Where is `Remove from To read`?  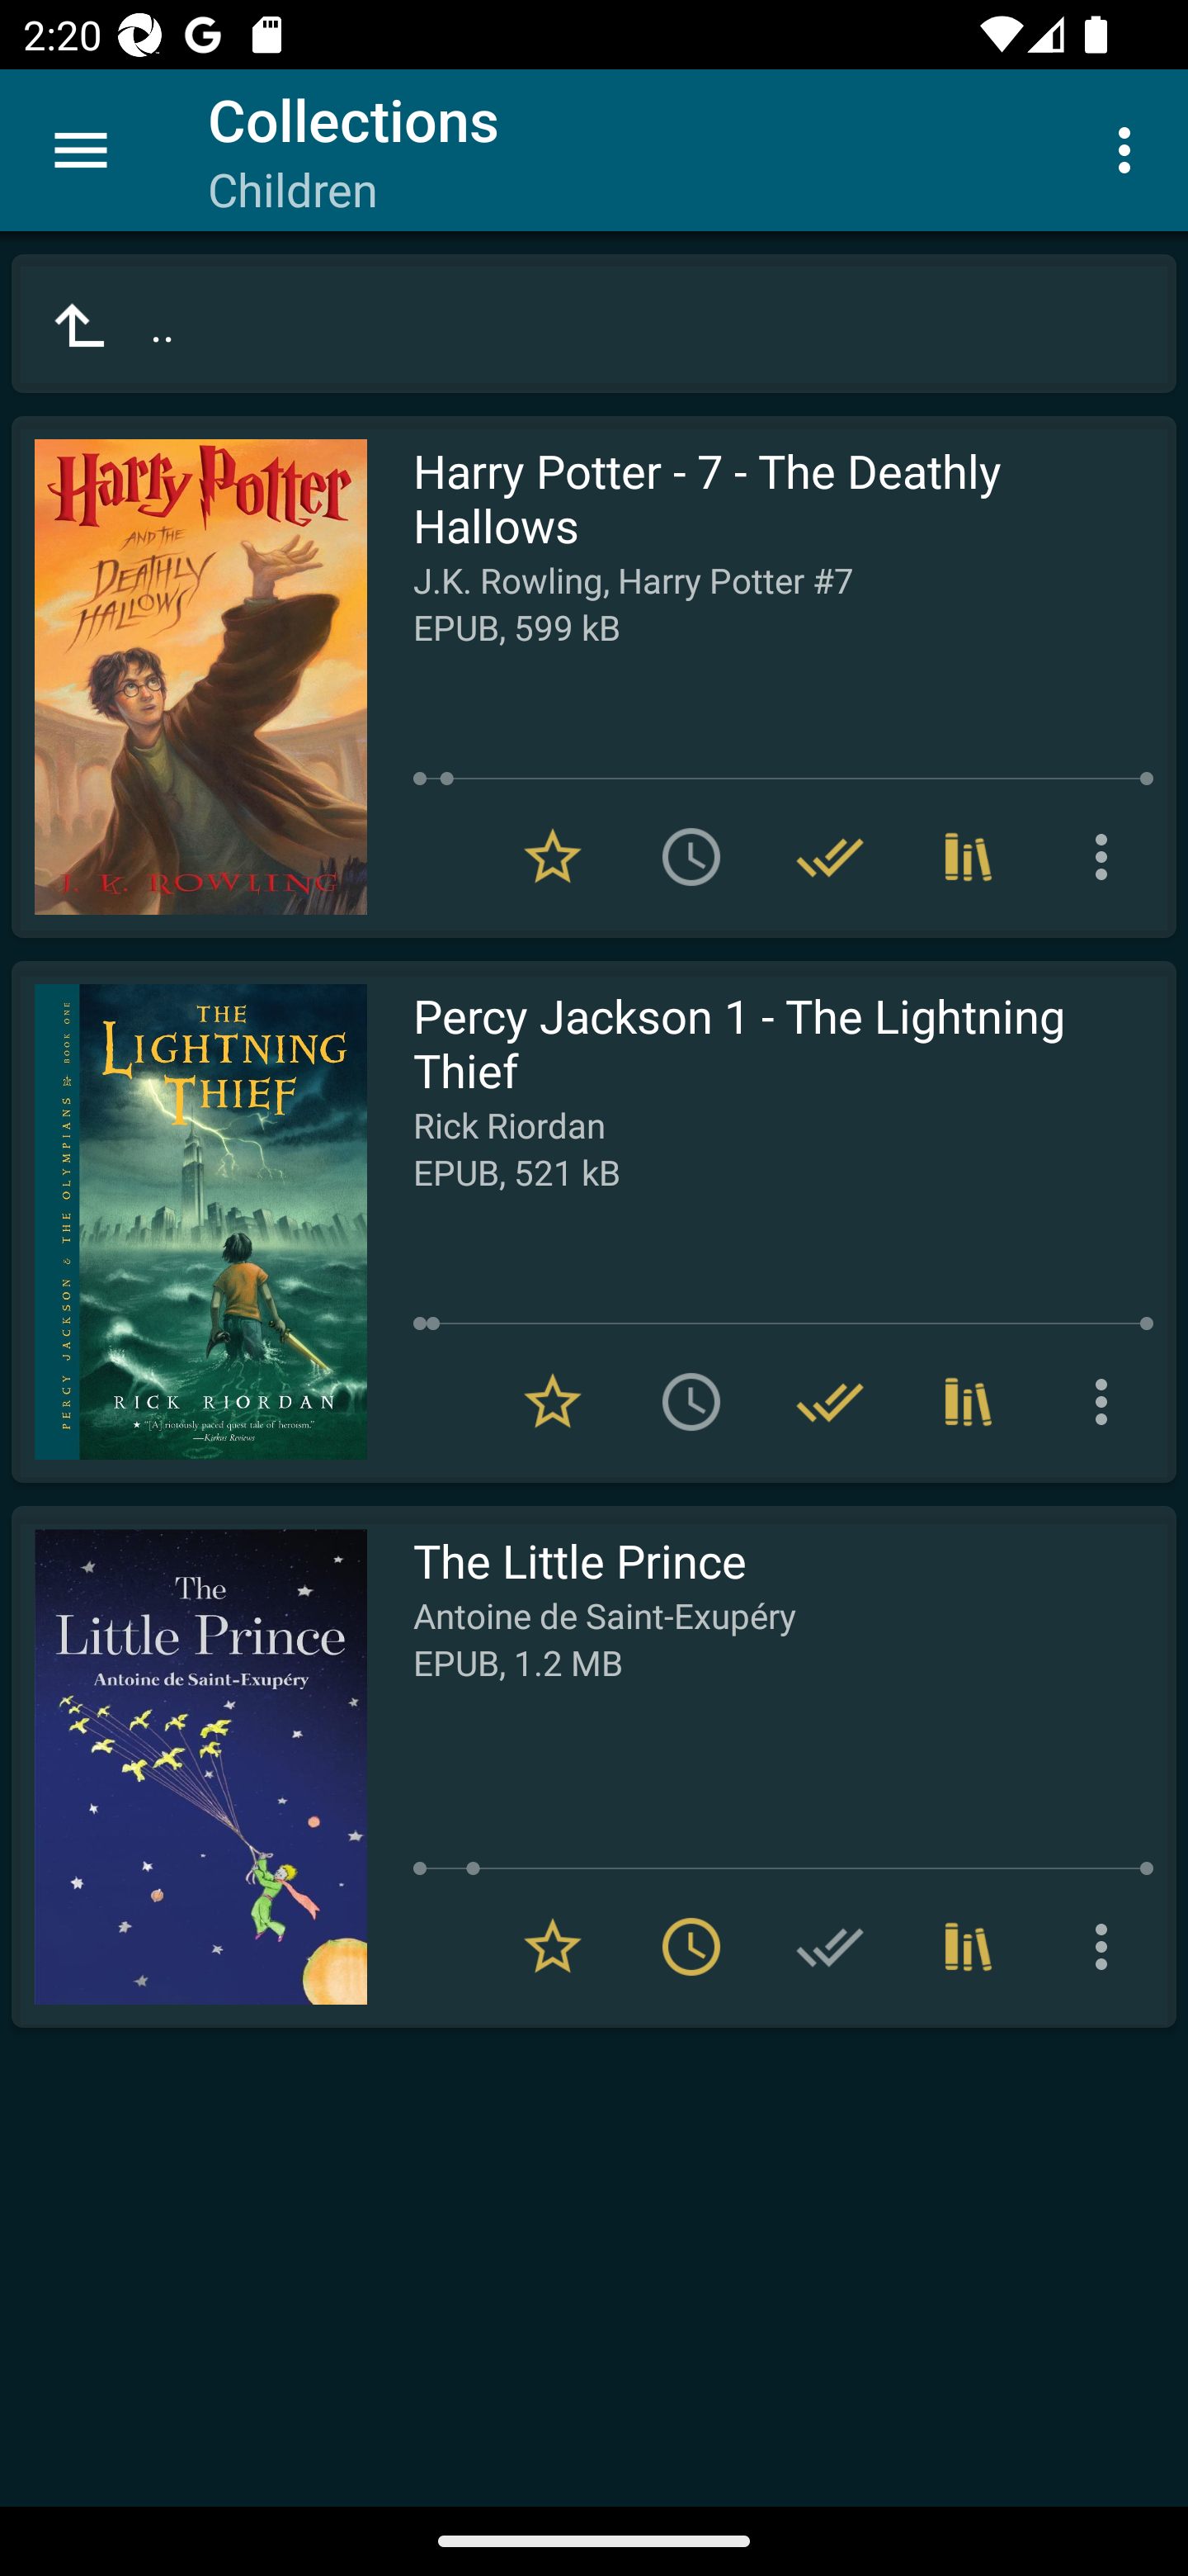 Remove from To read is located at coordinates (691, 1947).